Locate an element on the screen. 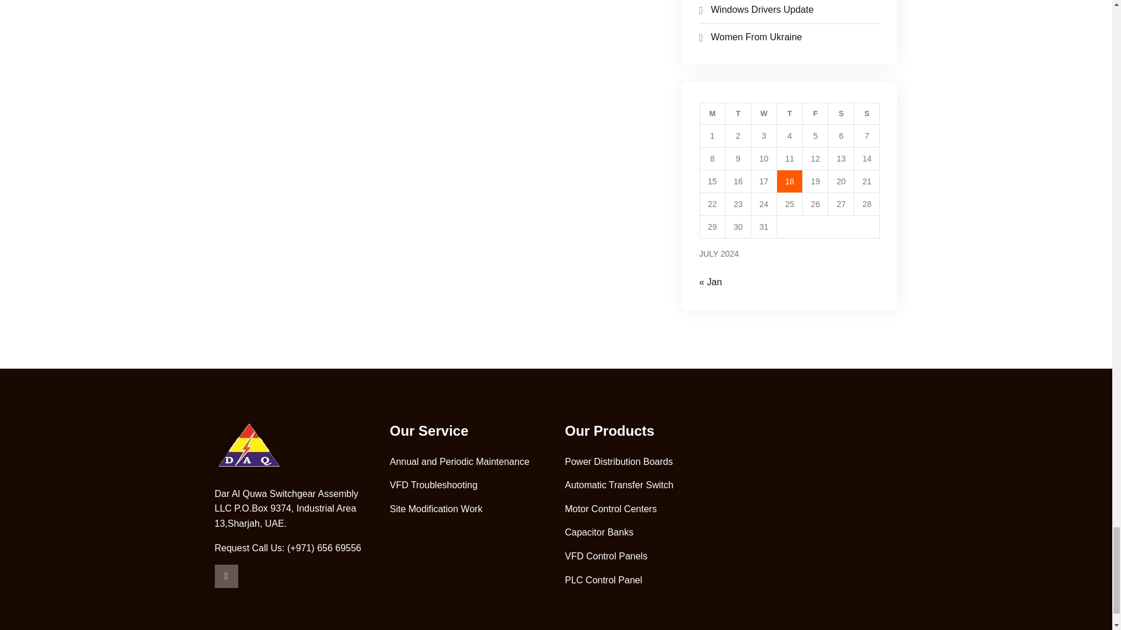  Friday is located at coordinates (815, 114).